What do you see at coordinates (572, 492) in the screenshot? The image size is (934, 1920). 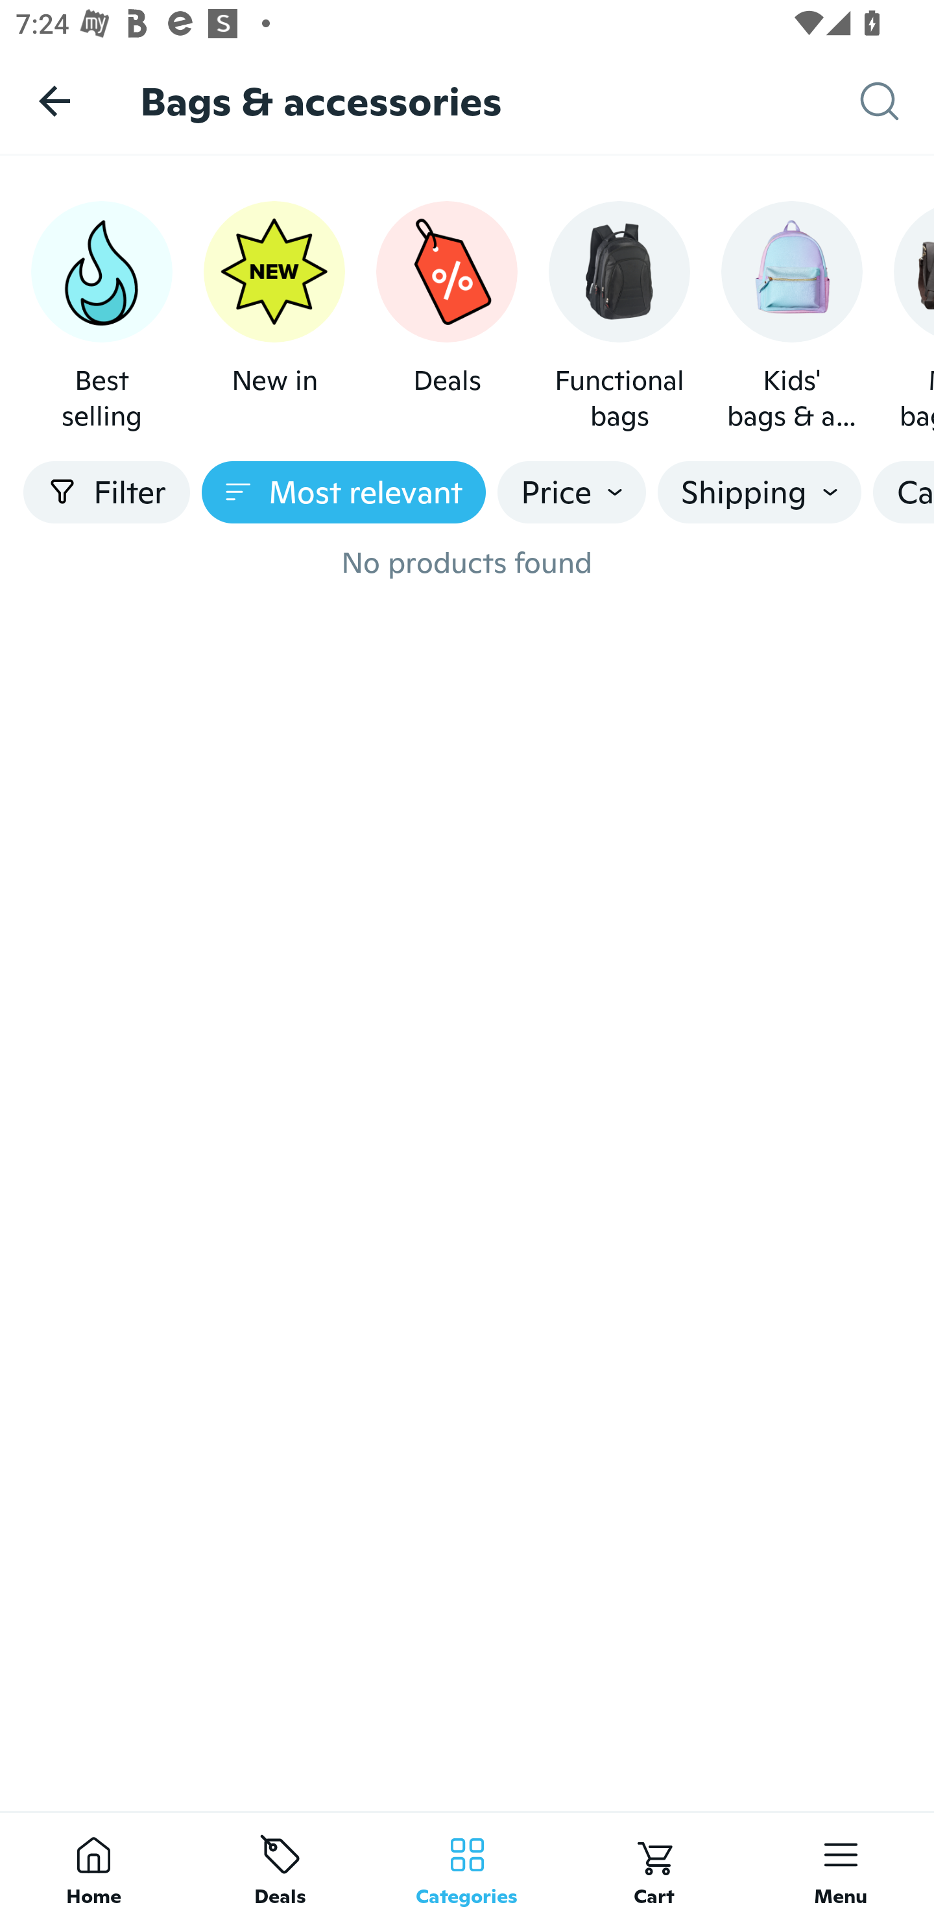 I see `Price` at bounding box center [572, 492].